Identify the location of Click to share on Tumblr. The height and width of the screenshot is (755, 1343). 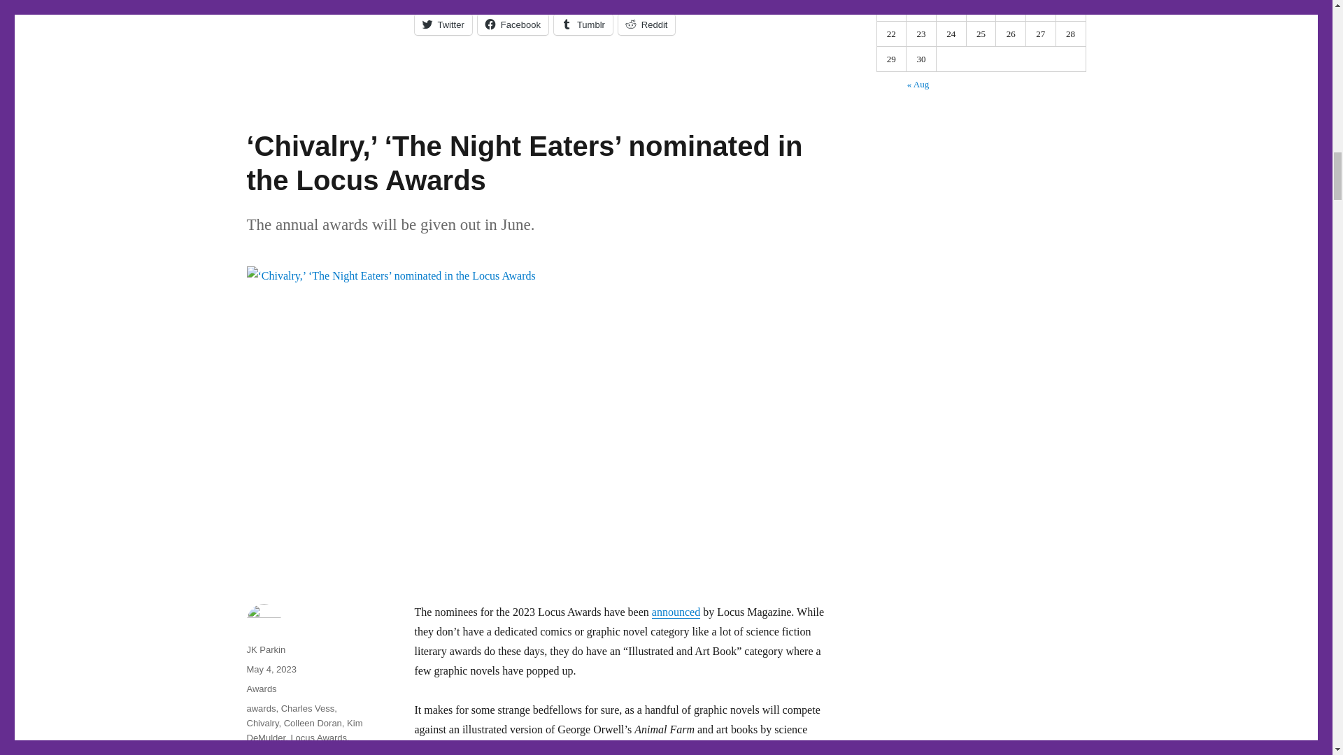
(583, 24).